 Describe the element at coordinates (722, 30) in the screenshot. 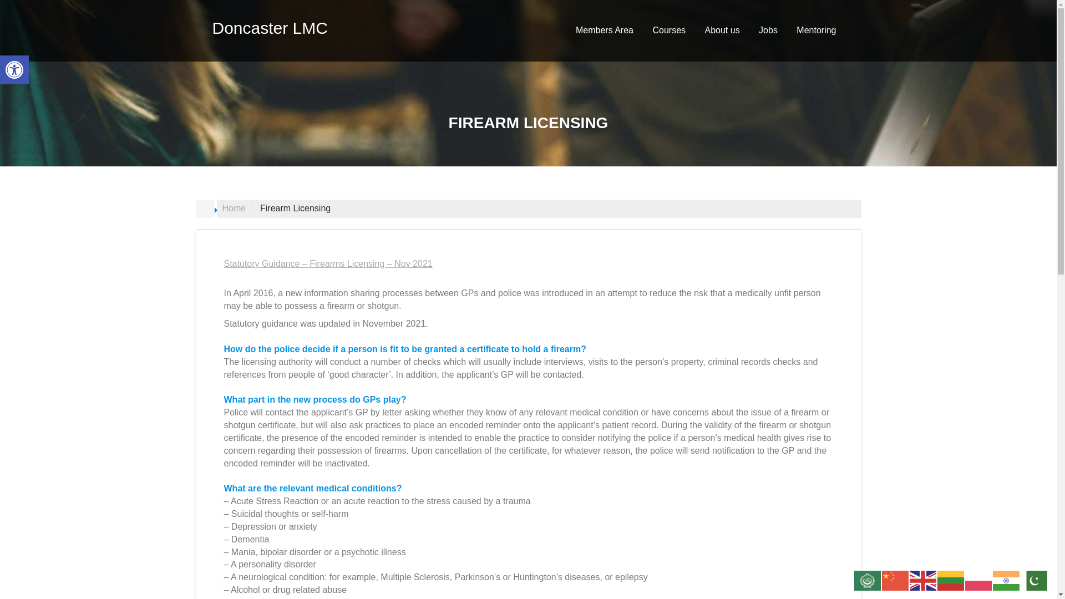

I see `About us` at that location.